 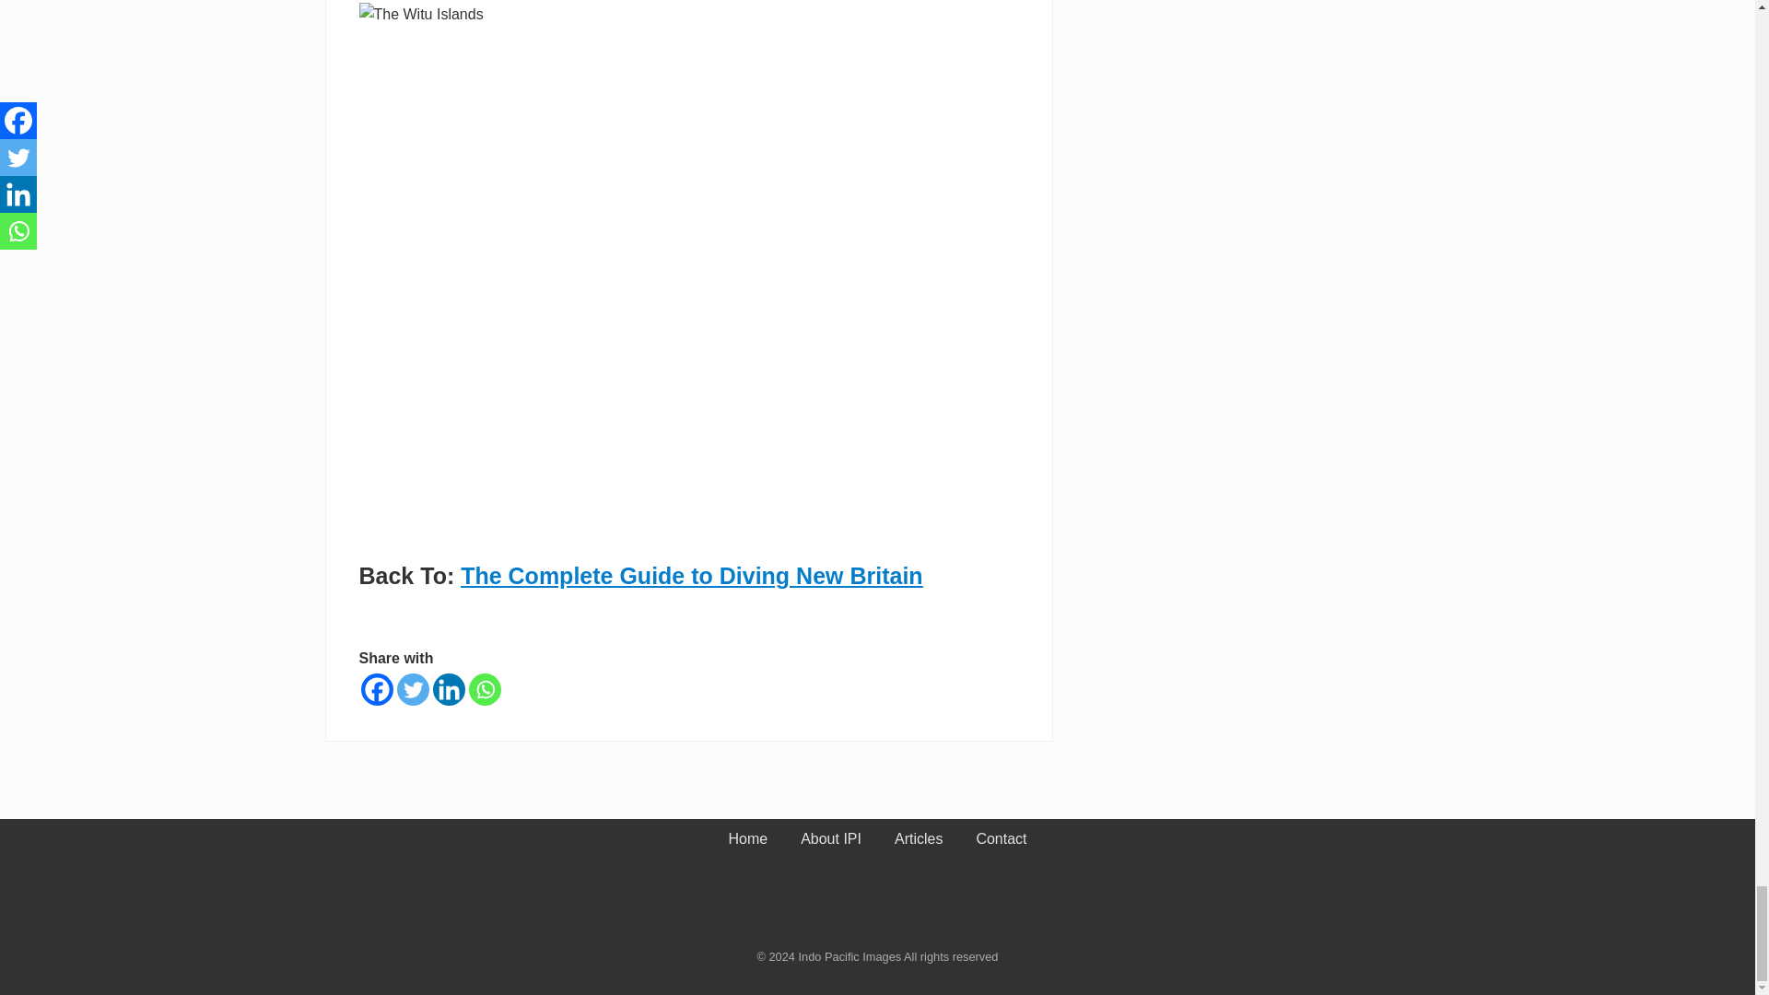 I want to click on Whatsapp, so click(x=485, y=689).